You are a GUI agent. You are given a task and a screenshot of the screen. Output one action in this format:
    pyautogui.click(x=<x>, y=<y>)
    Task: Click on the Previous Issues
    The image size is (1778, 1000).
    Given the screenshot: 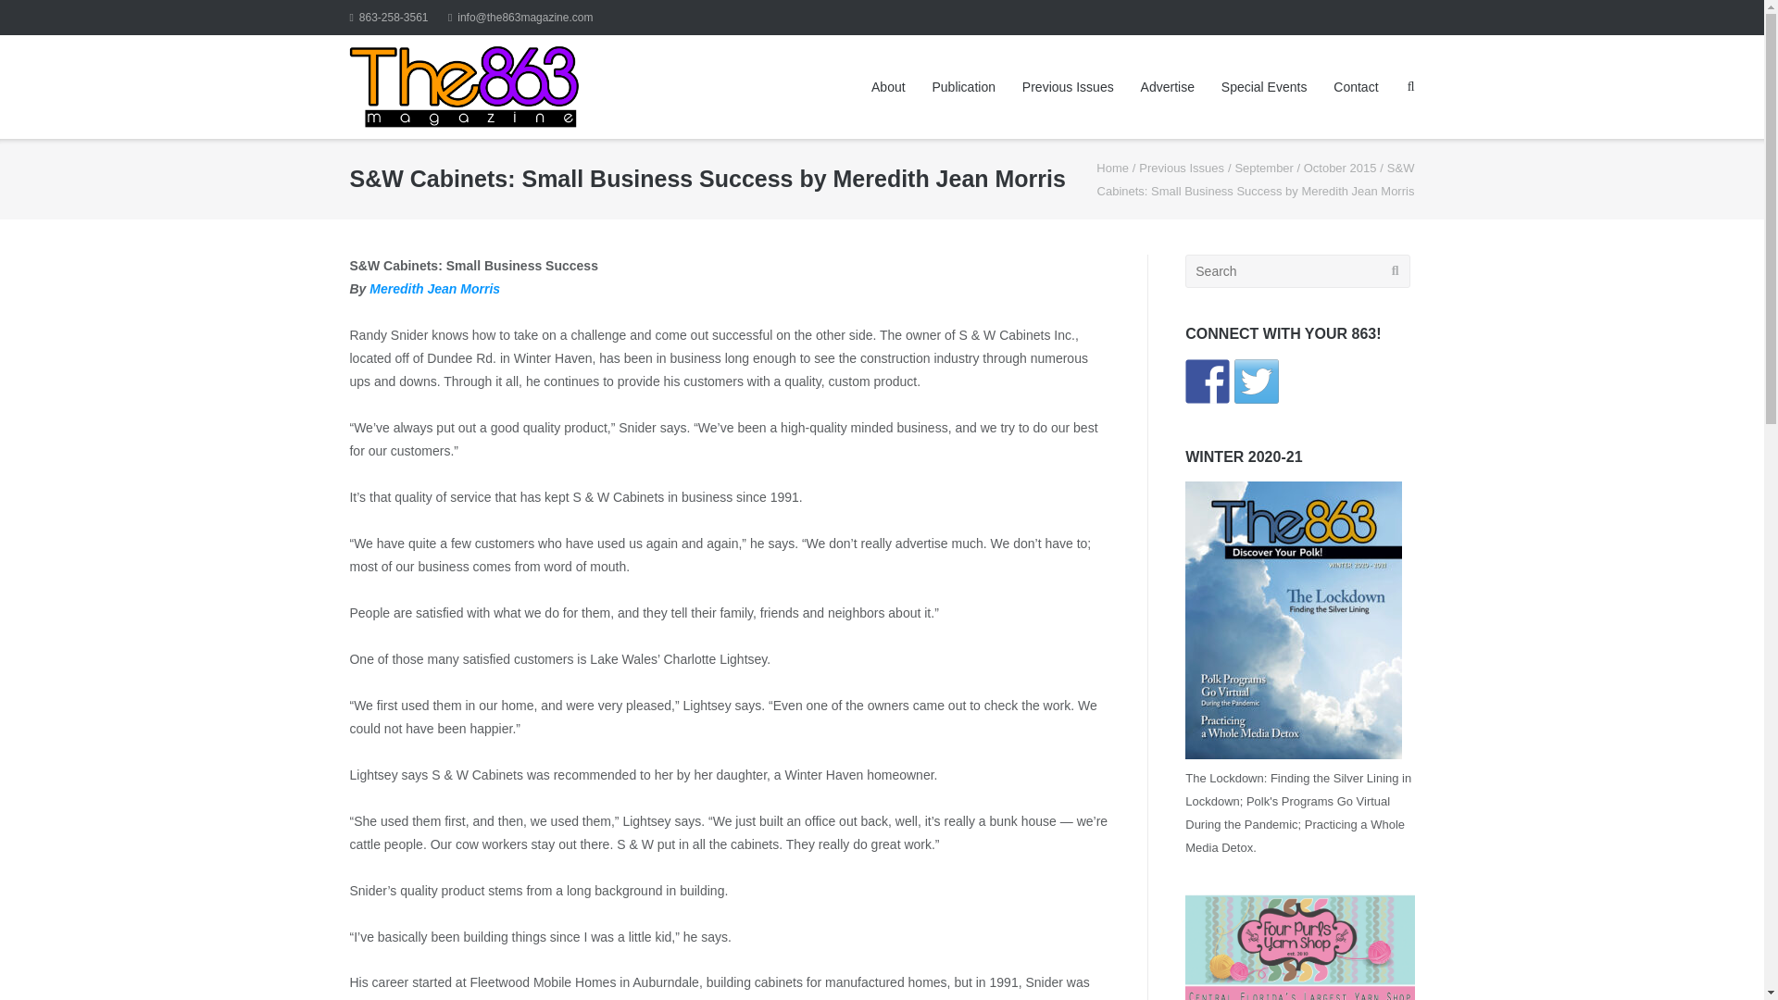 What is the action you would take?
    pyautogui.click(x=1182, y=168)
    